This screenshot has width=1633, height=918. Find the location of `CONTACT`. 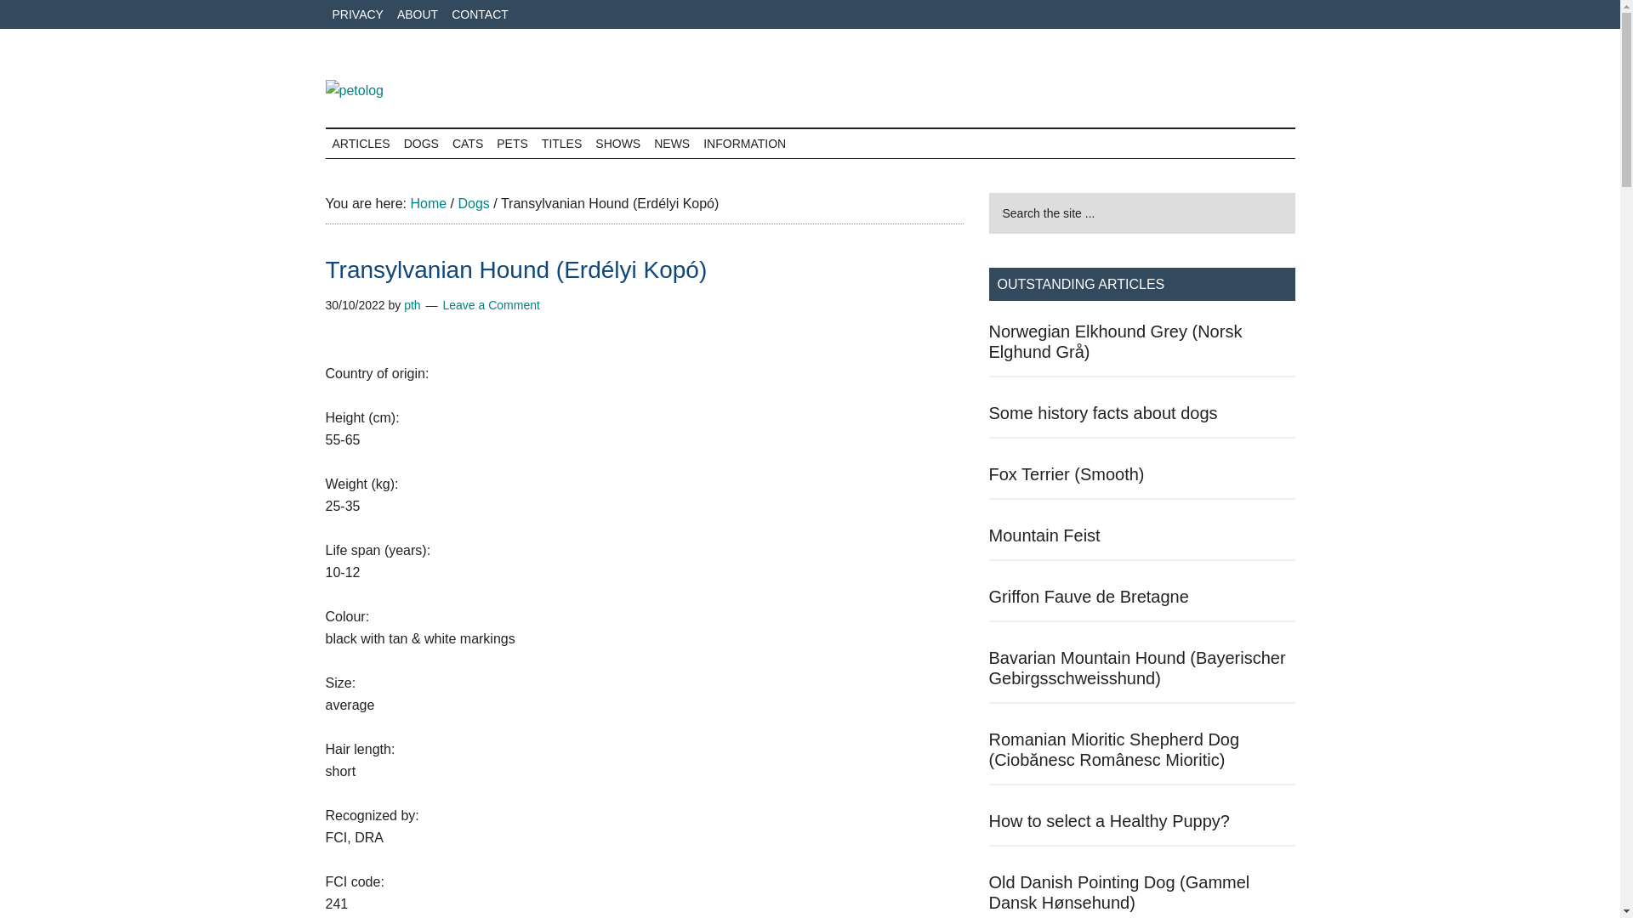

CONTACT is located at coordinates (480, 14).